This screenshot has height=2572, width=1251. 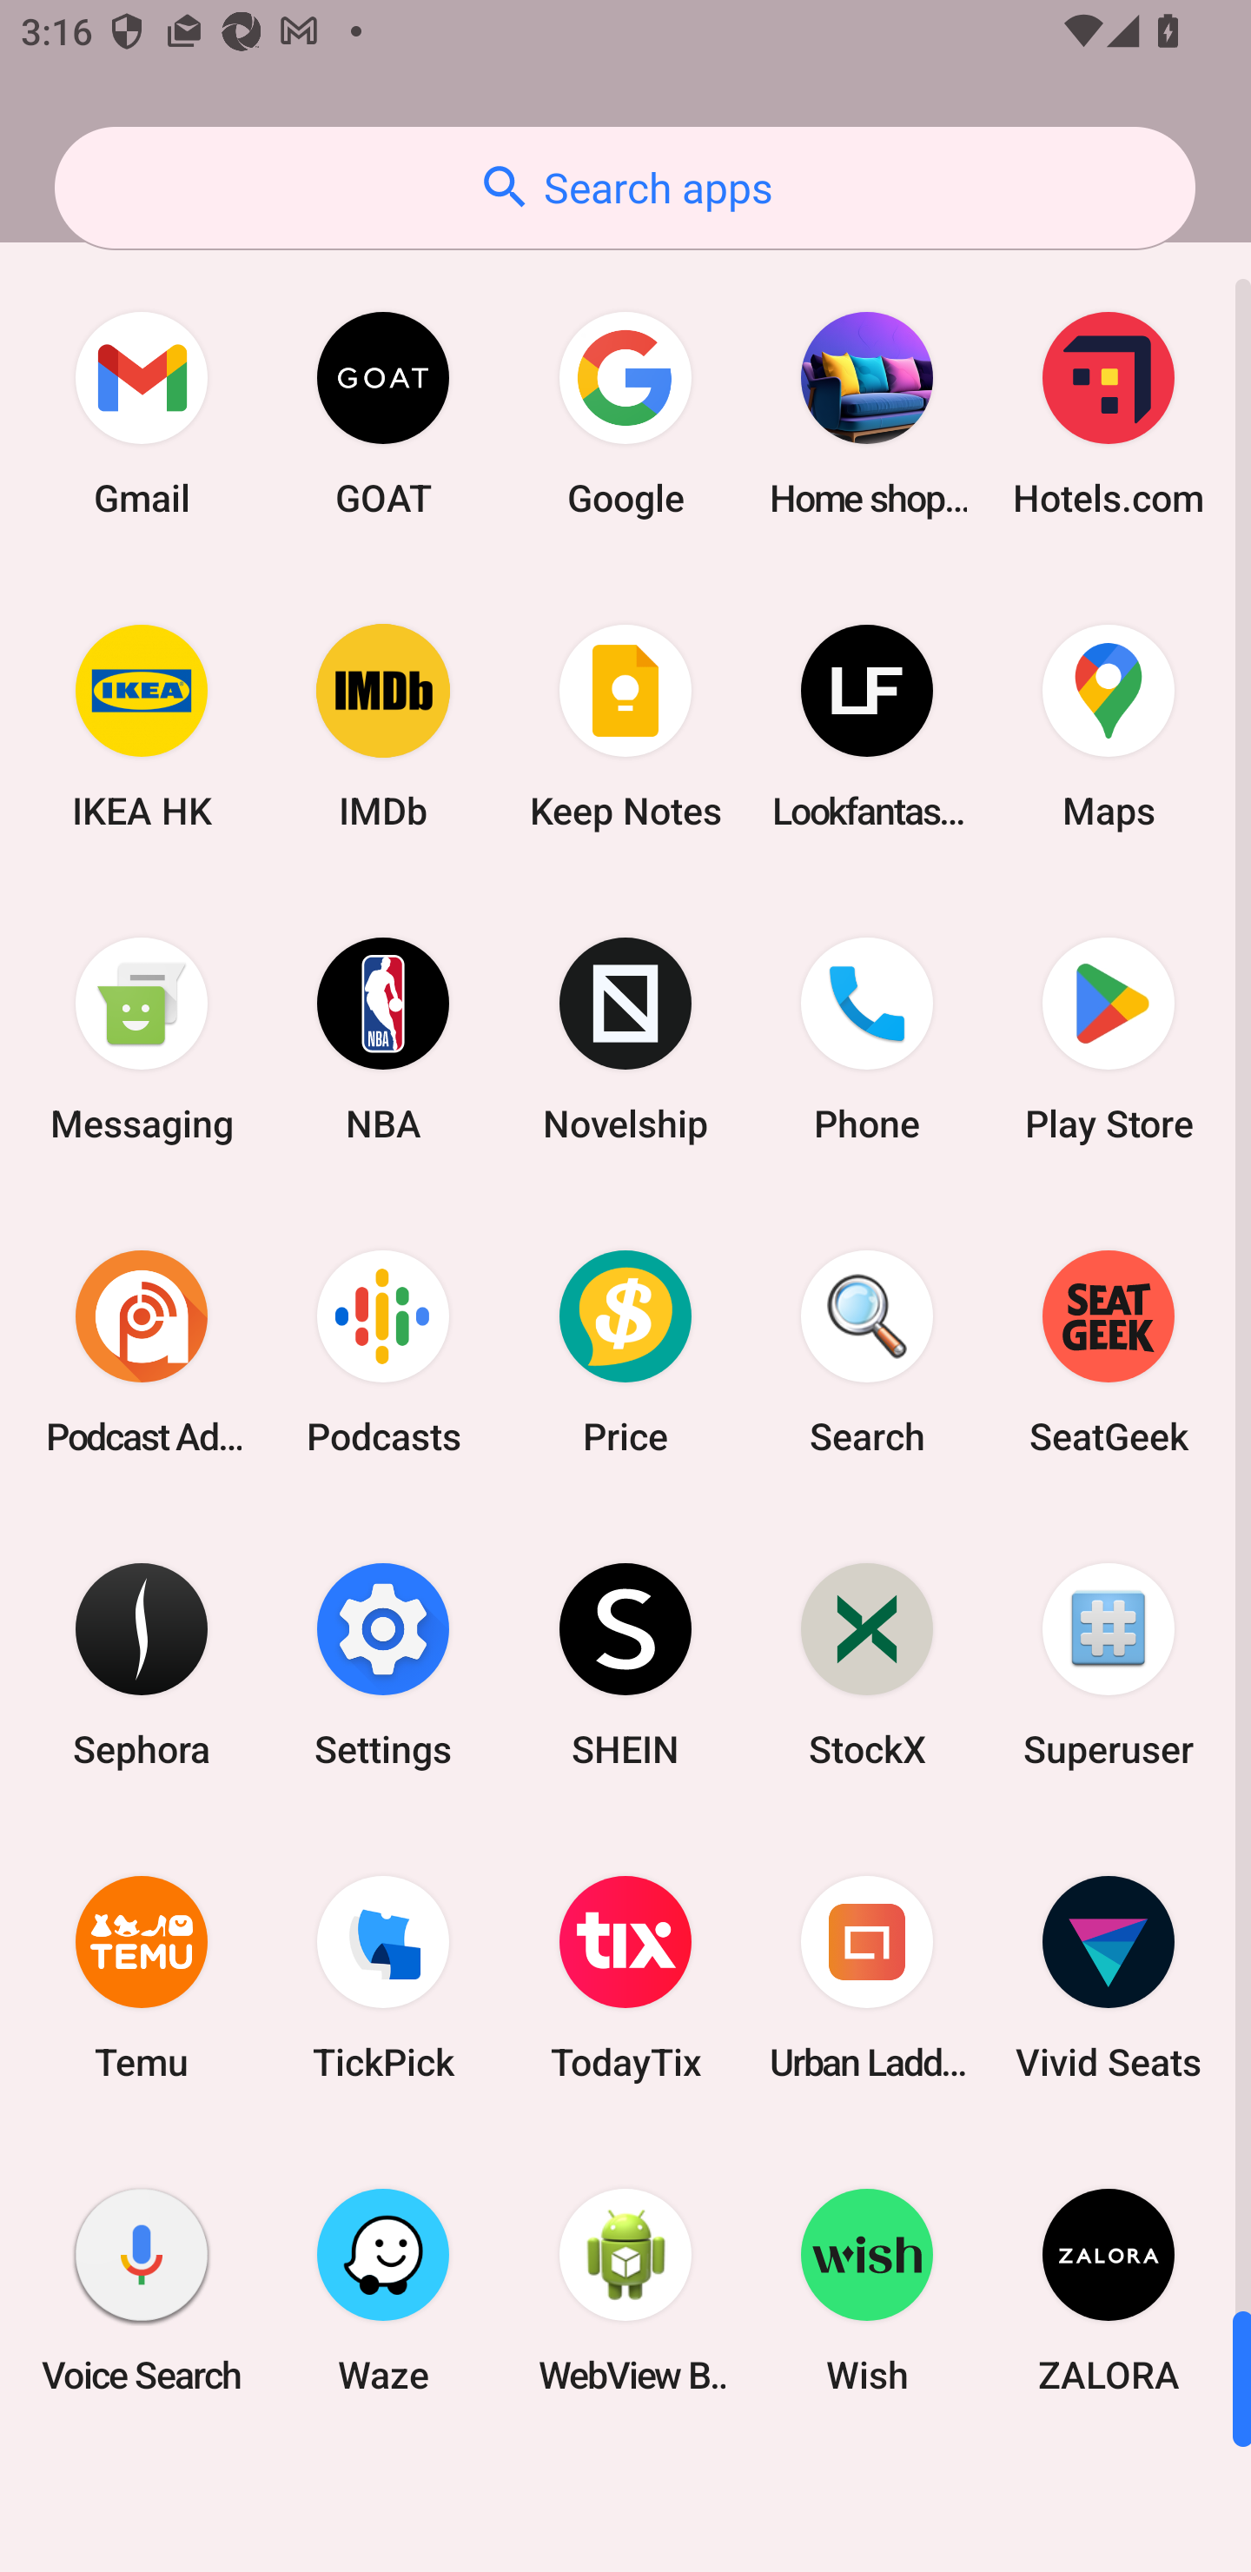 What do you see at coordinates (142, 726) in the screenshot?
I see `IKEA HK` at bounding box center [142, 726].